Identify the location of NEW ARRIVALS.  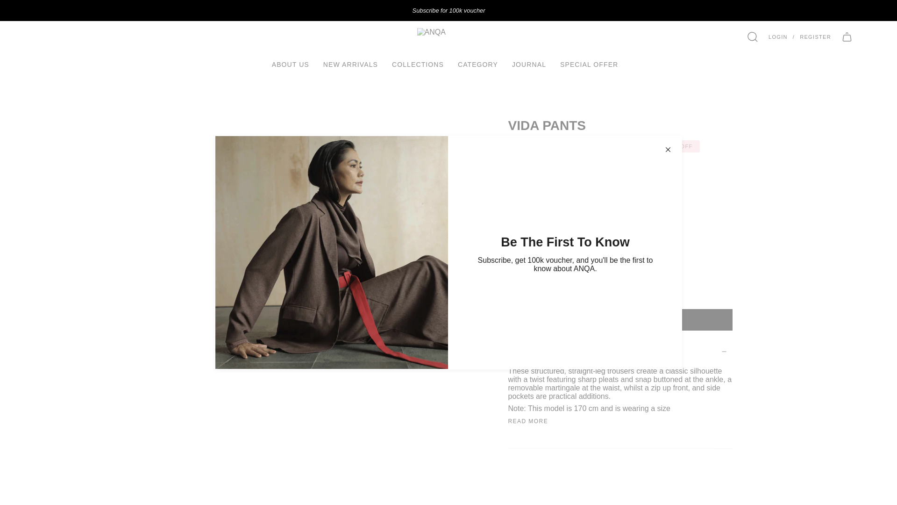
(350, 65).